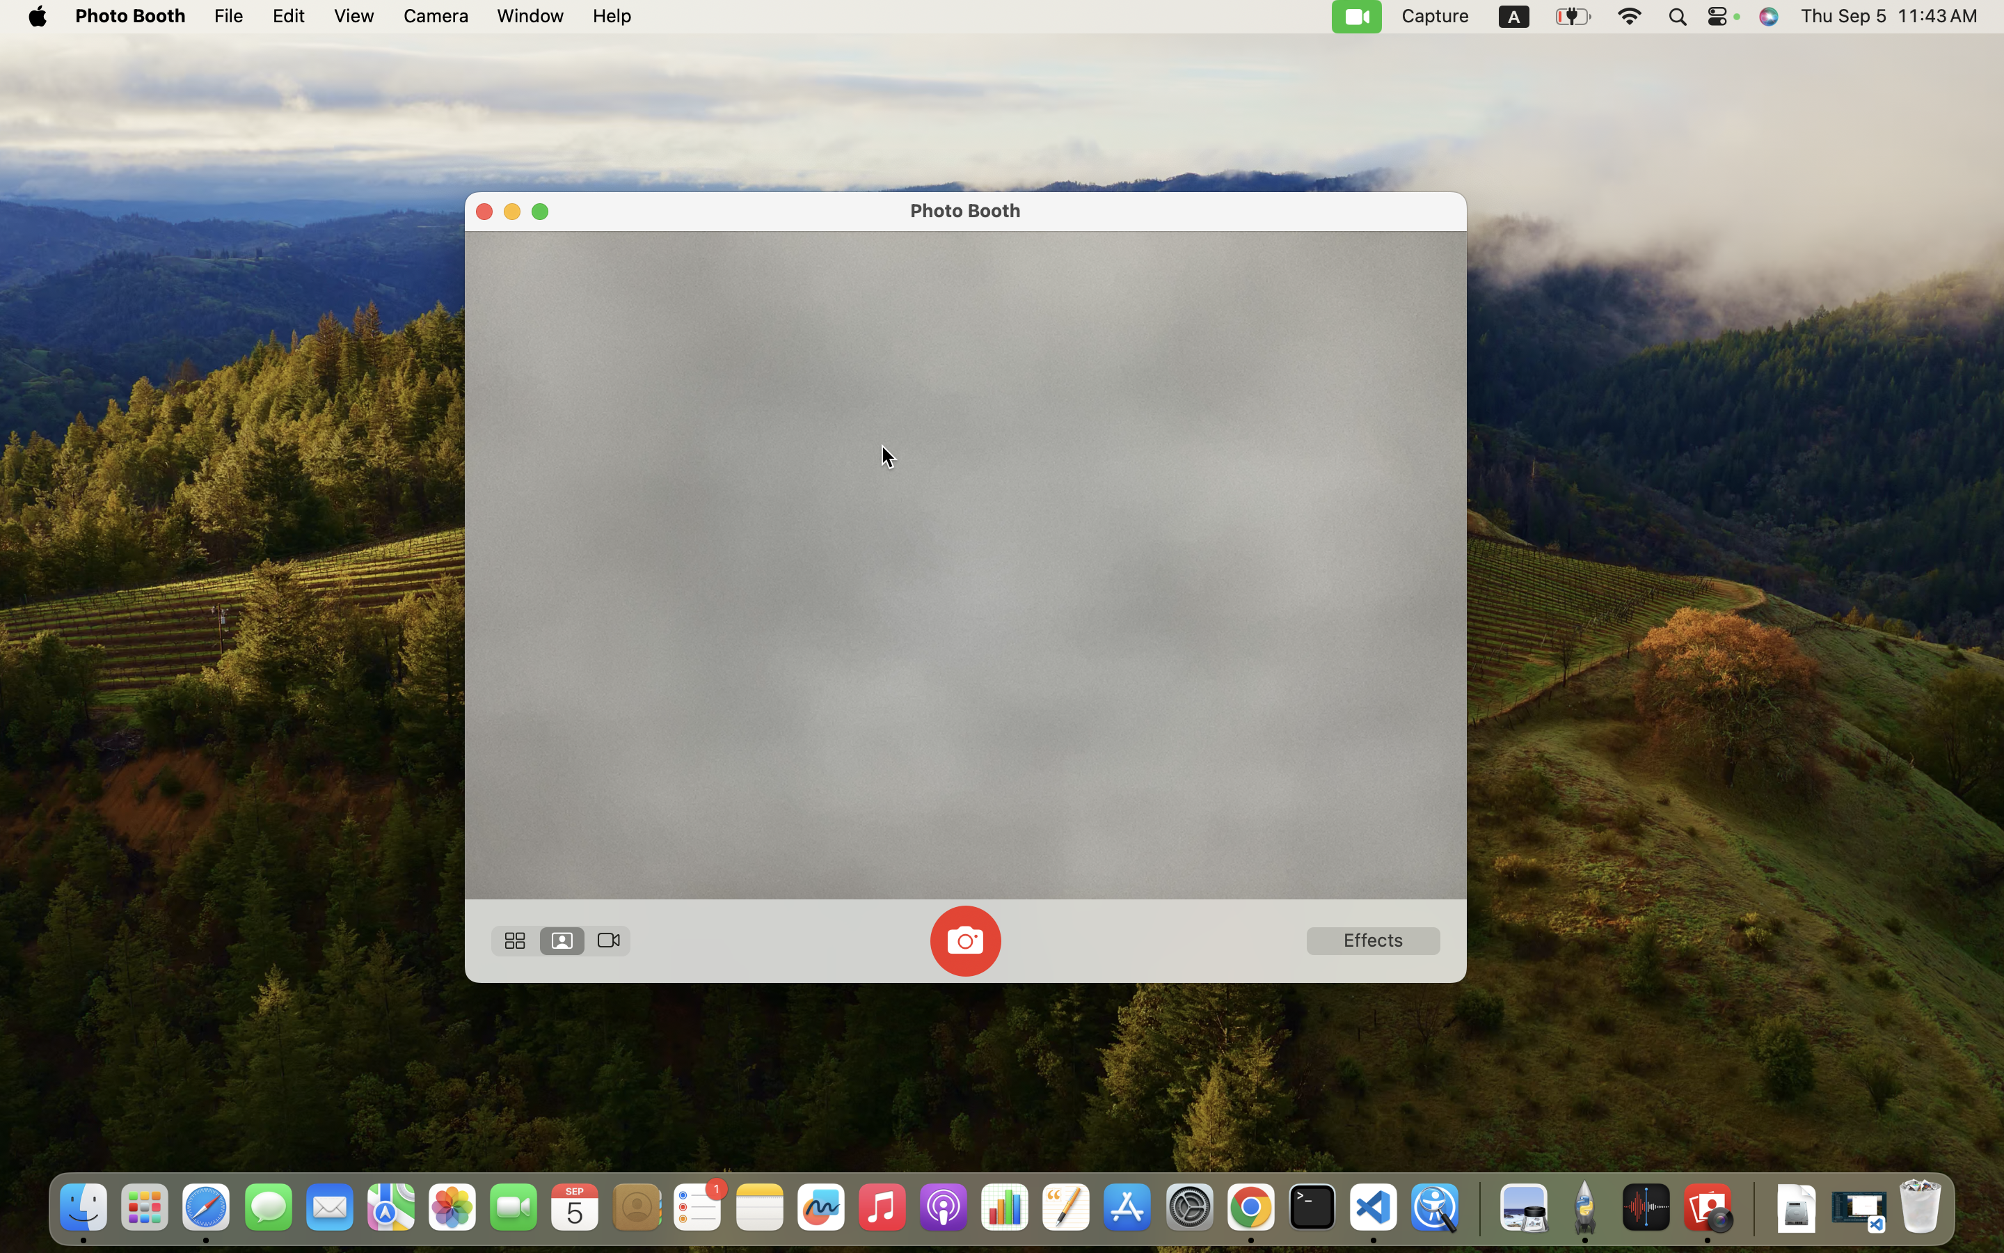 The width and height of the screenshot is (2004, 1253). Describe the element at coordinates (561, 941) in the screenshot. I see `<AXUIElement 0x286e97060> {pid=1653}` at that location.